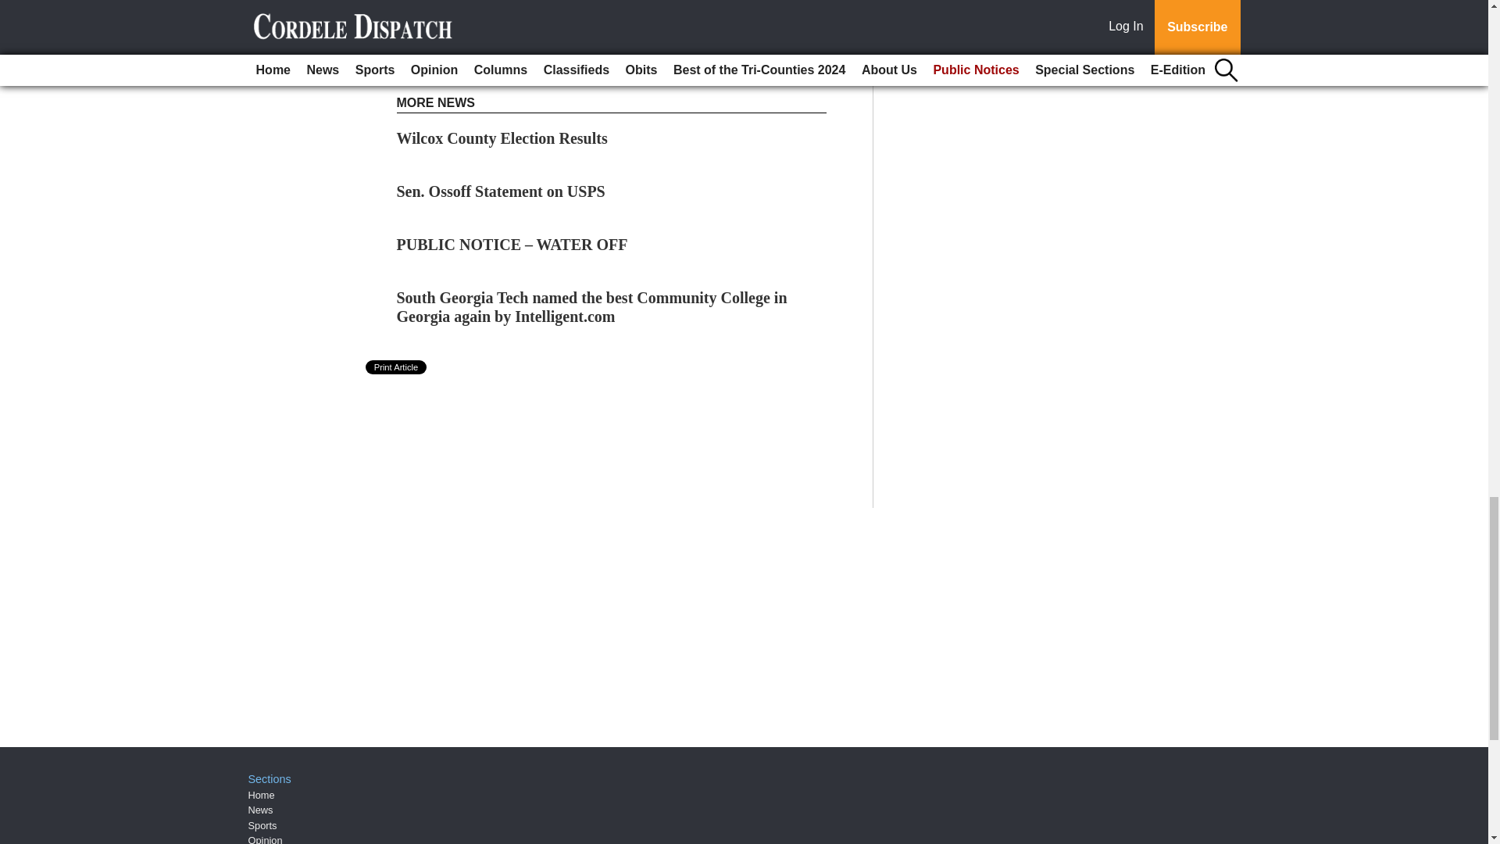 The width and height of the screenshot is (1500, 844). Describe the element at coordinates (266, 839) in the screenshot. I see `Opinion` at that location.